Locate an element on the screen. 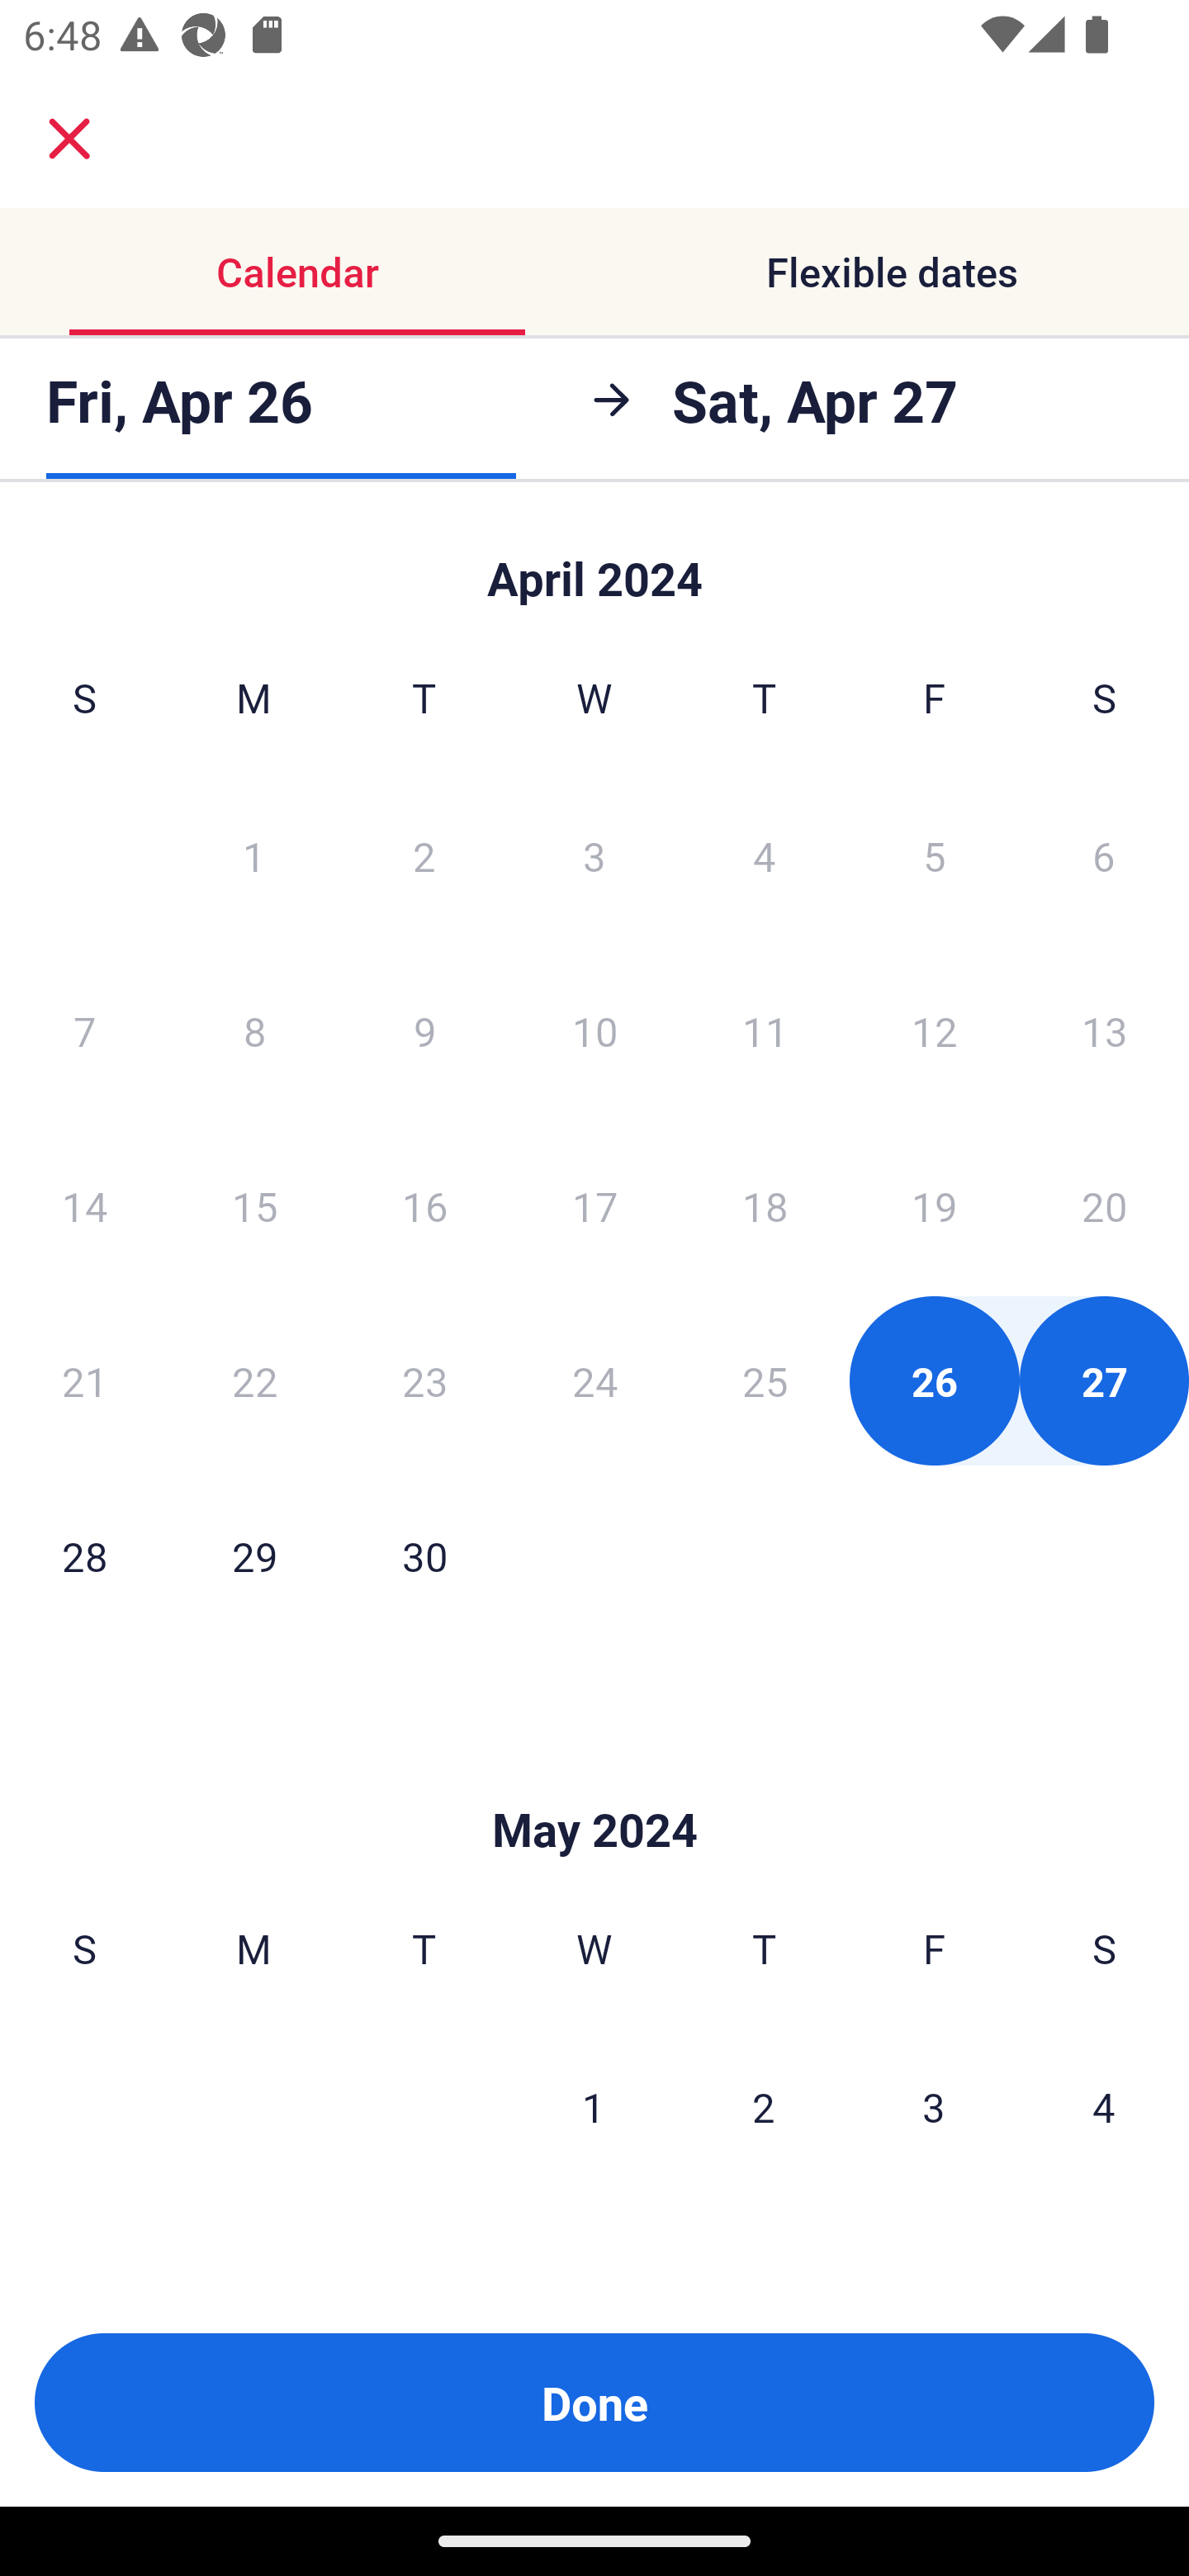 The image size is (1189, 2576). 20 Saturday, April 20, 2024 is located at coordinates (1105, 1205).